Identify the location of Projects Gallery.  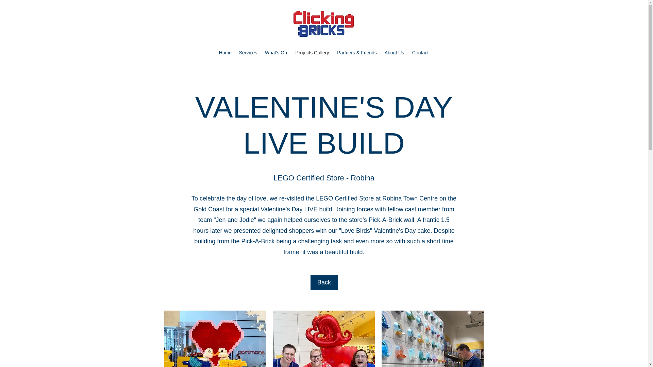
(312, 52).